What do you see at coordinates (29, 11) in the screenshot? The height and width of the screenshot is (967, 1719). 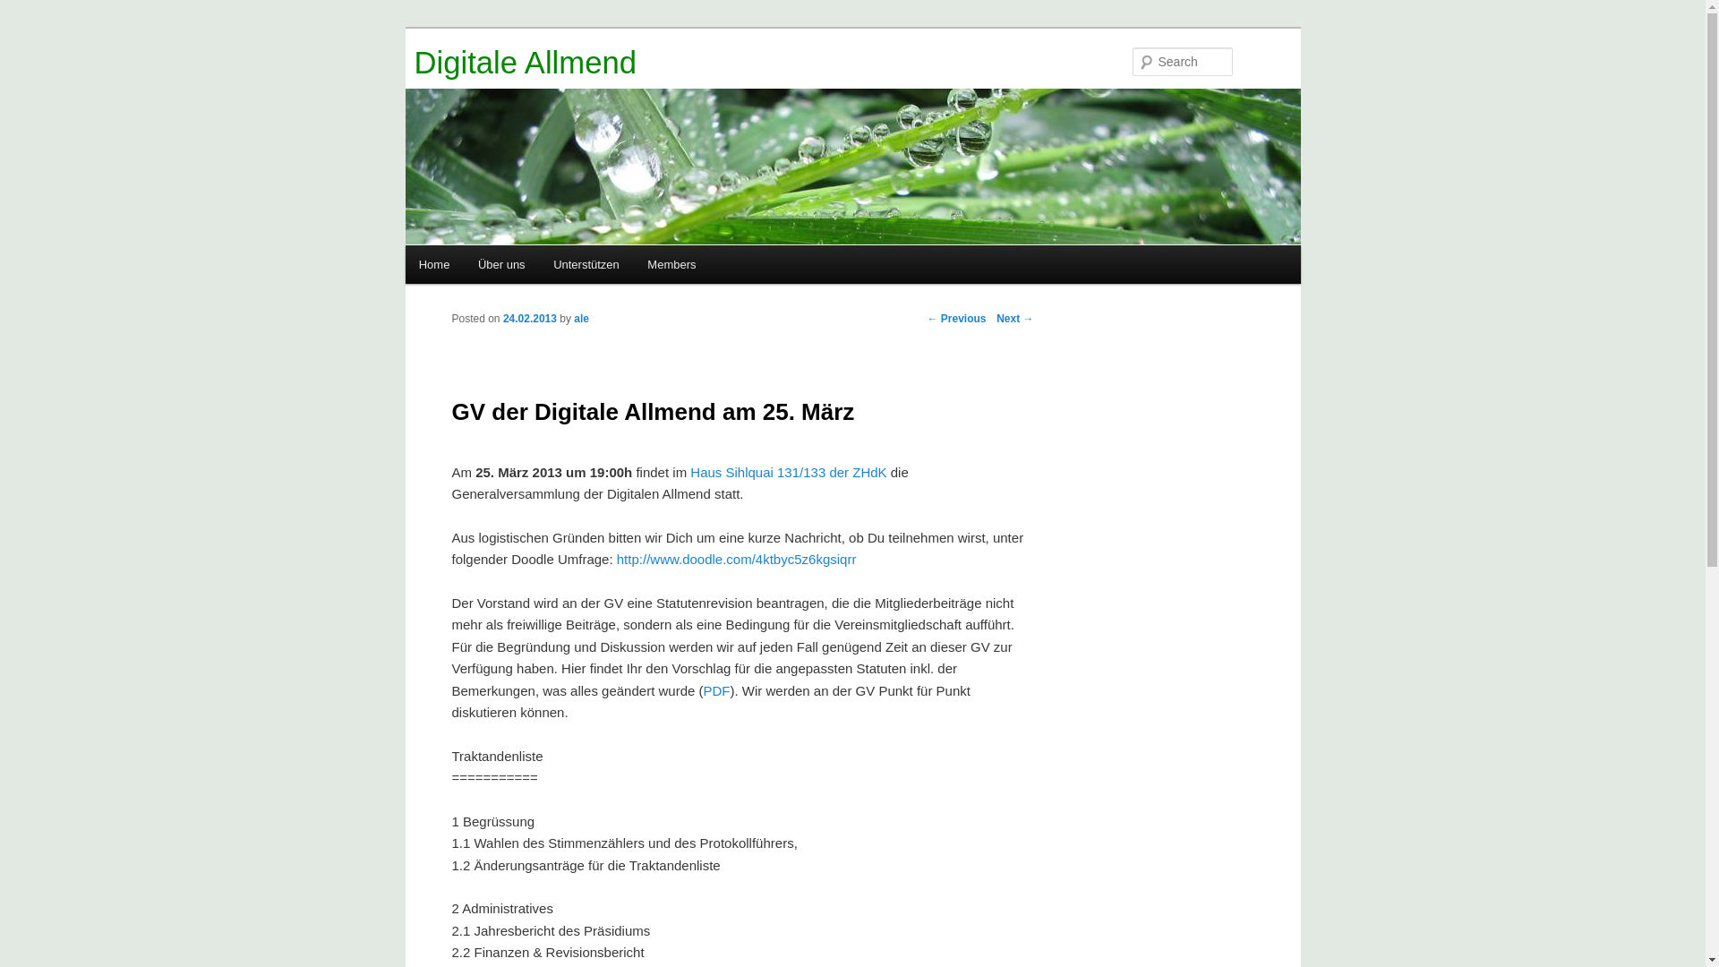 I see `Search` at bounding box center [29, 11].